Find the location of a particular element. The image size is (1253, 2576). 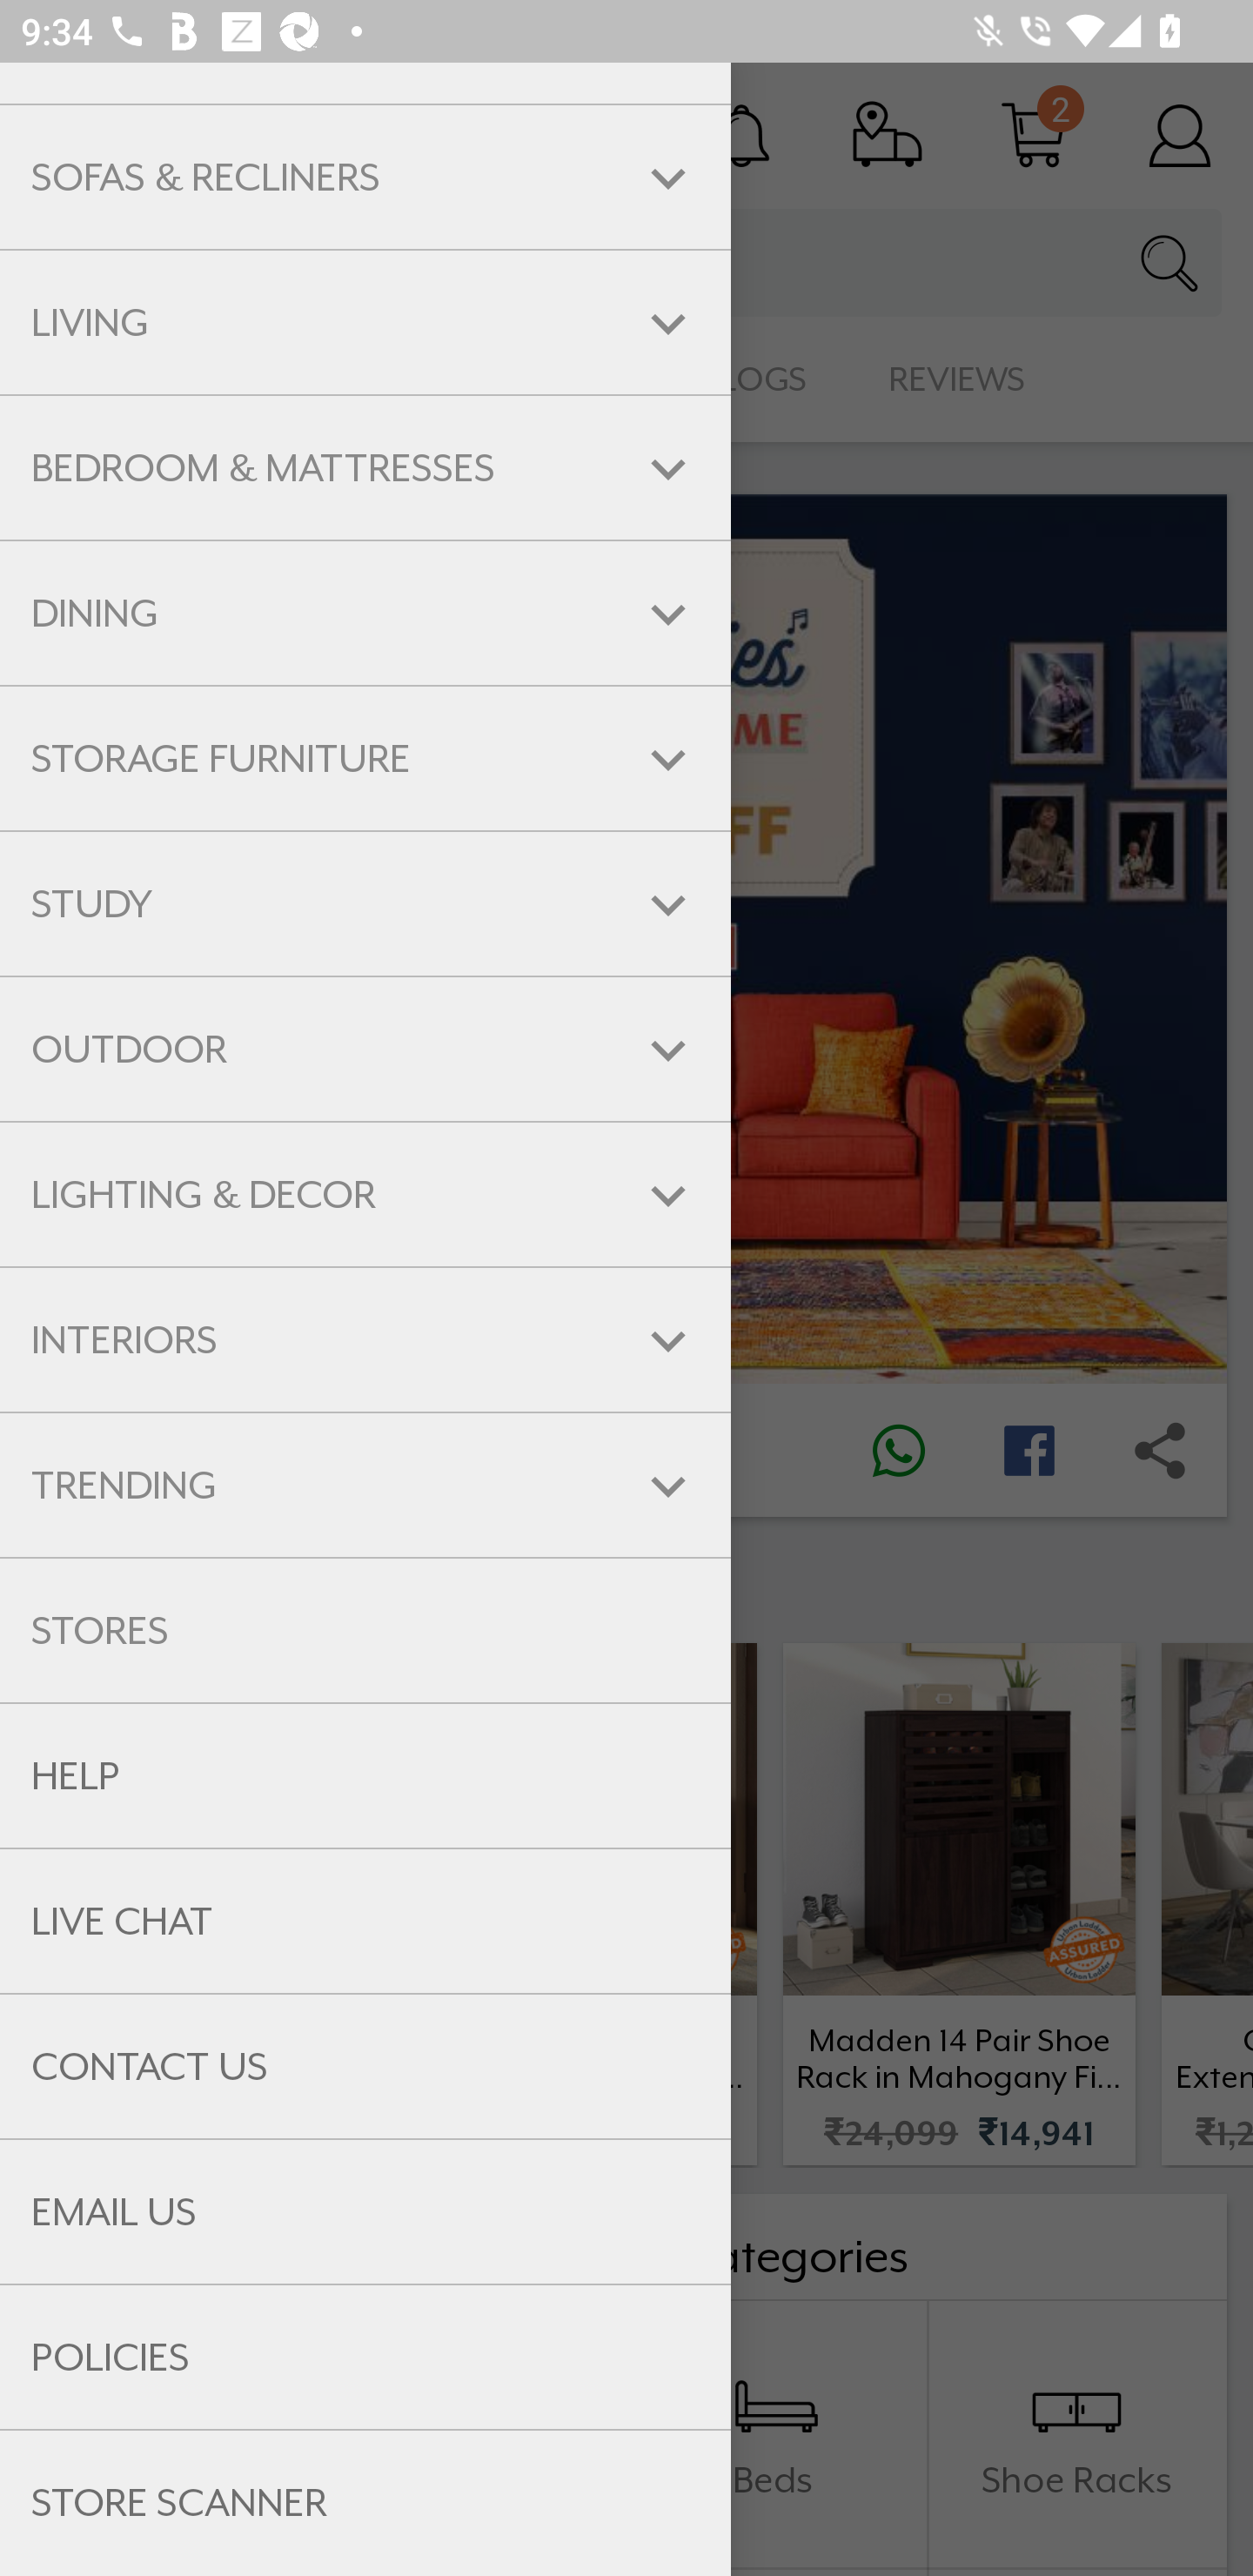

STORAGE FURNITURE  is located at coordinates (365, 759).